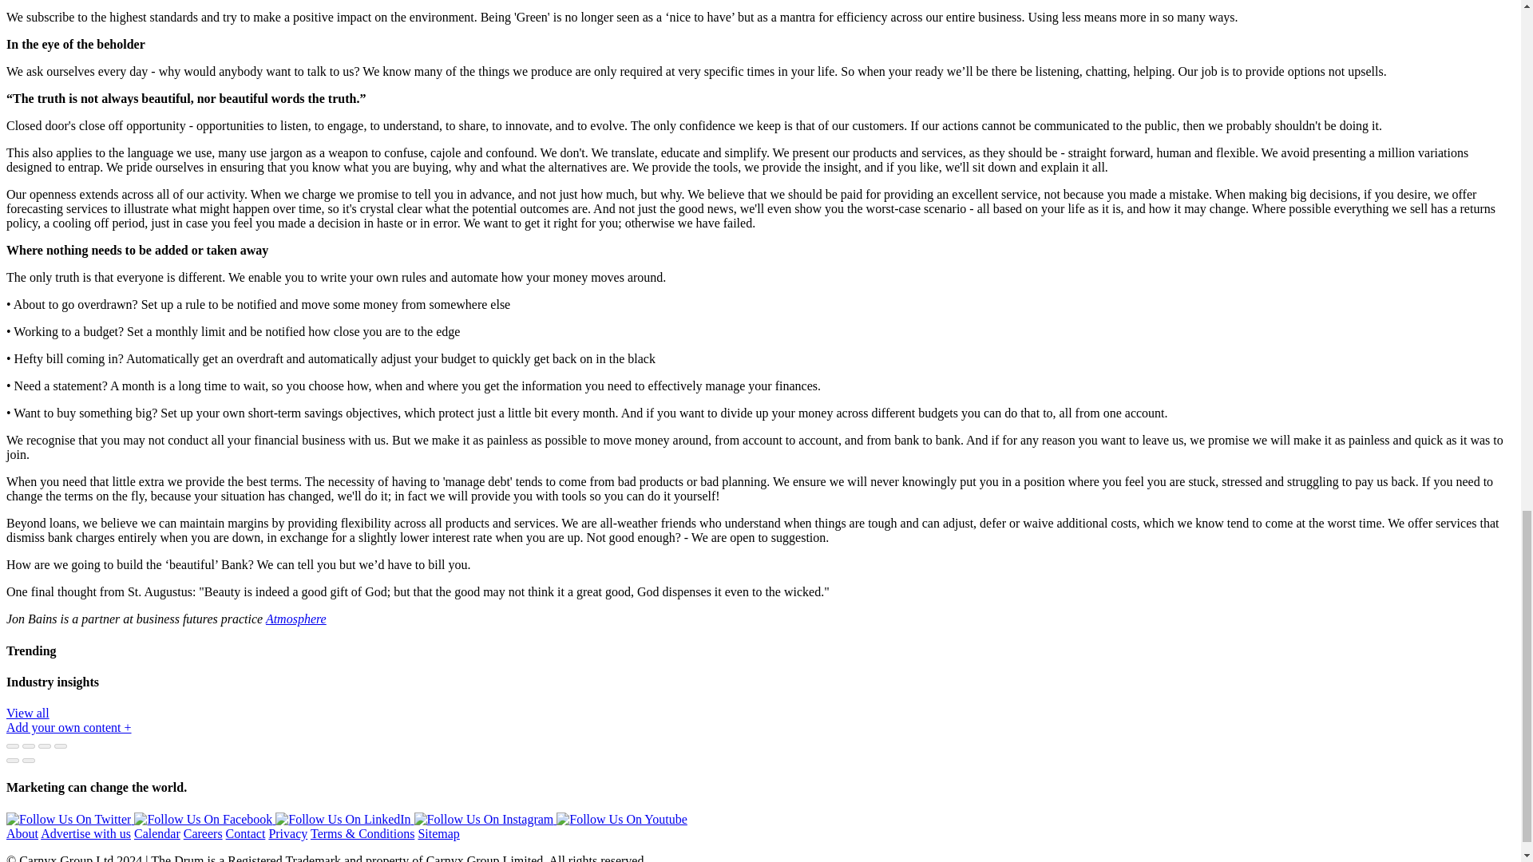  I want to click on Sitemap, so click(438, 833).